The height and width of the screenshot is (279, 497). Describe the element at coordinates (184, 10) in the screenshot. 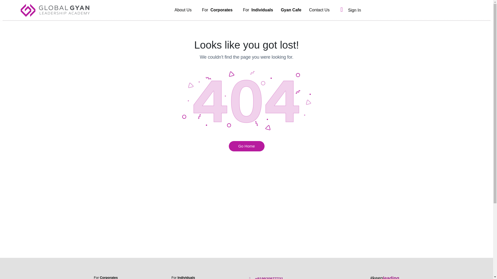

I see `Gyan Cafe` at that location.